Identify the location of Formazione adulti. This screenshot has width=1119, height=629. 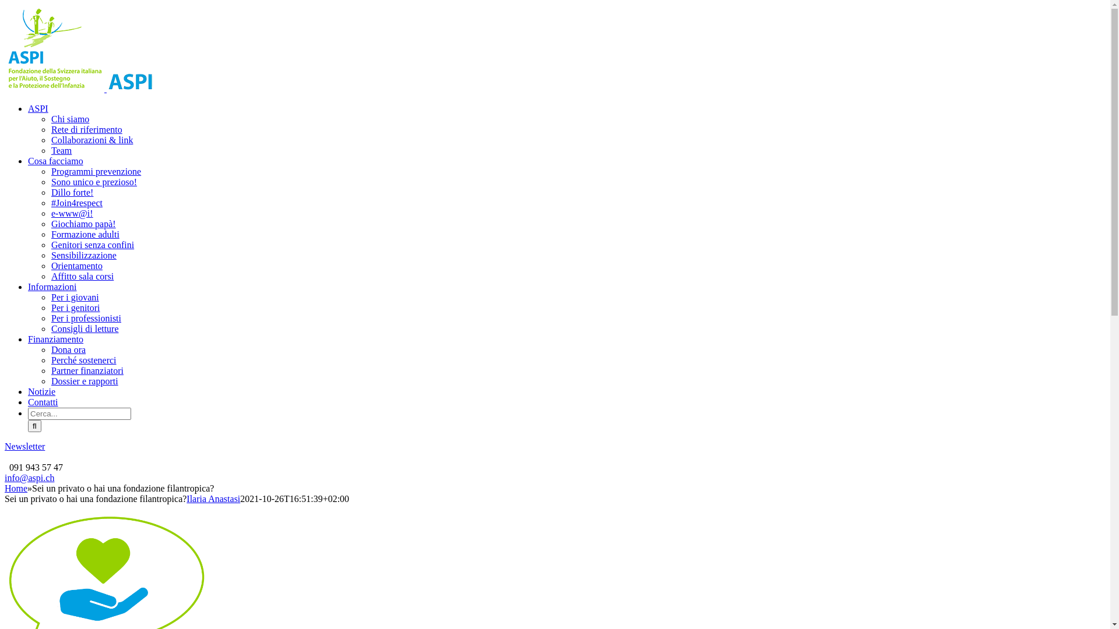
(85, 234).